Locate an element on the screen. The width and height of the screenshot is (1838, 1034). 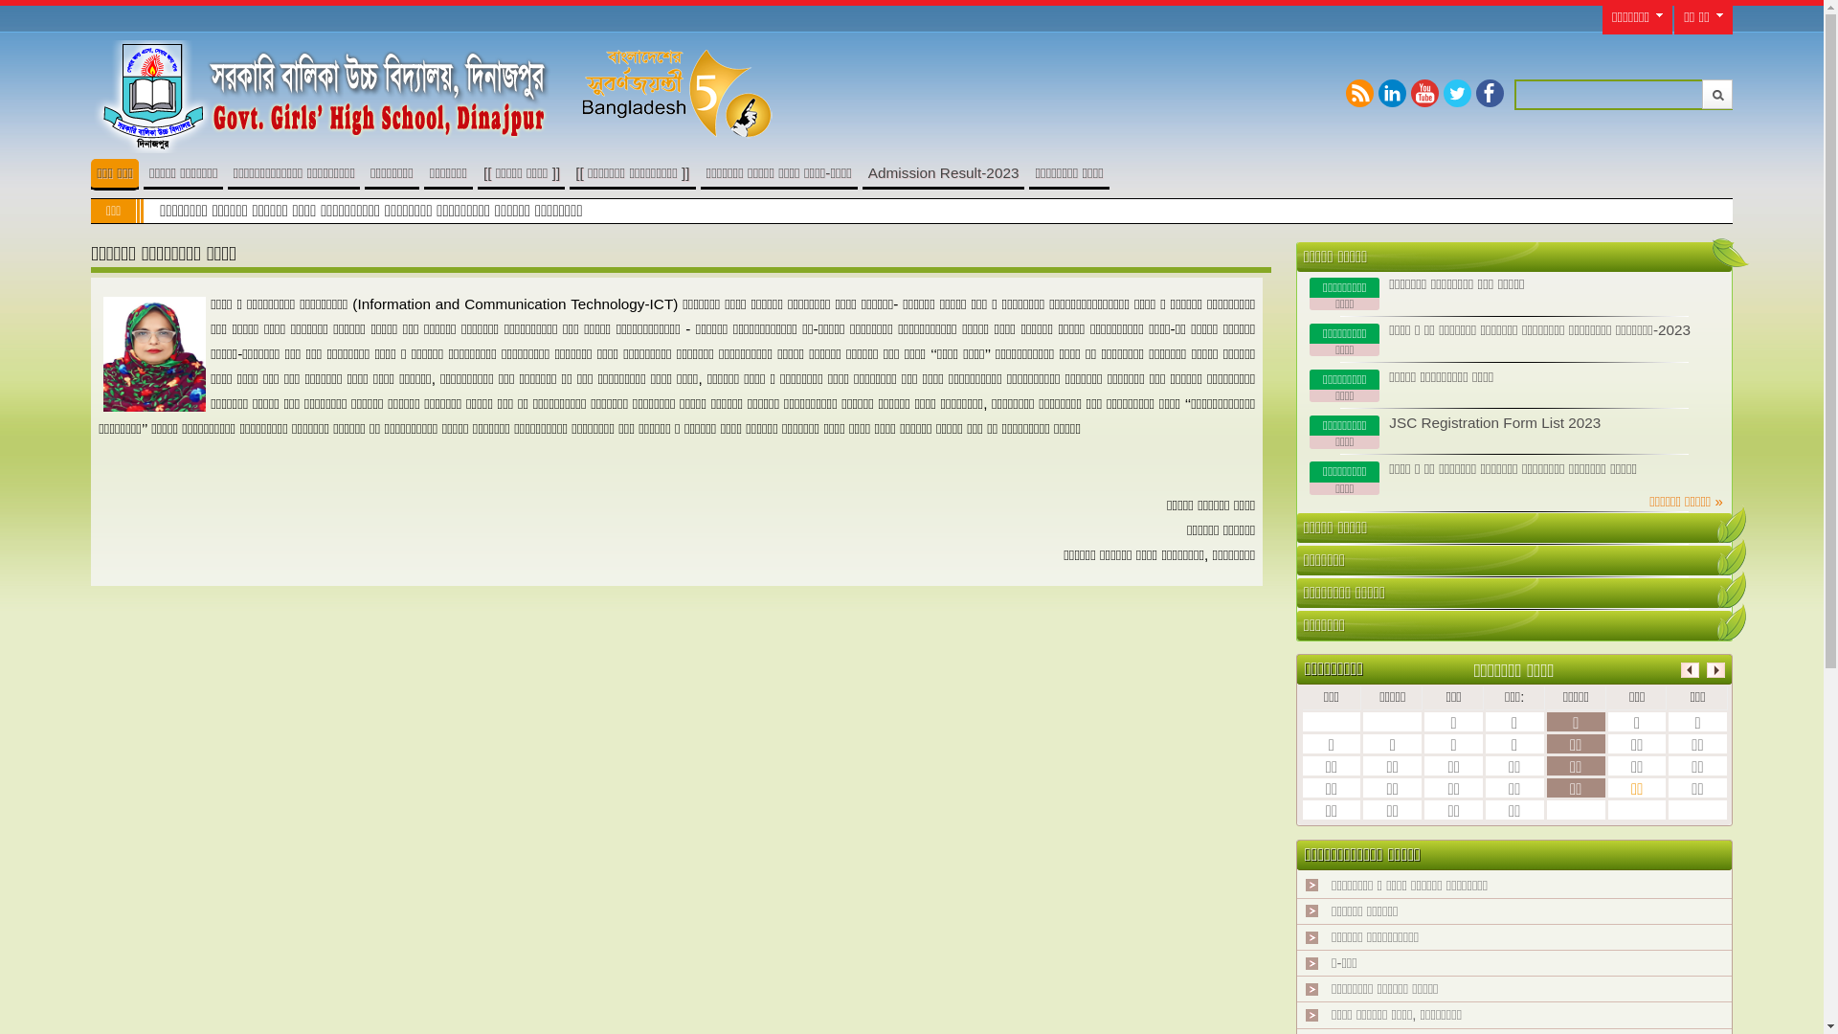
  is located at coordinates (1732, 621).